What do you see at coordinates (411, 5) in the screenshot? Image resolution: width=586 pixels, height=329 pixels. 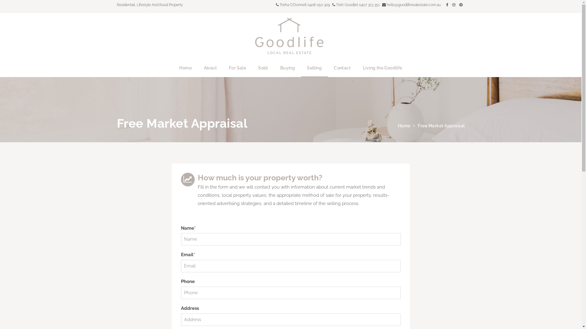 I see `hello@goodliferealestate.com.au` at bounding box center [411, 5].